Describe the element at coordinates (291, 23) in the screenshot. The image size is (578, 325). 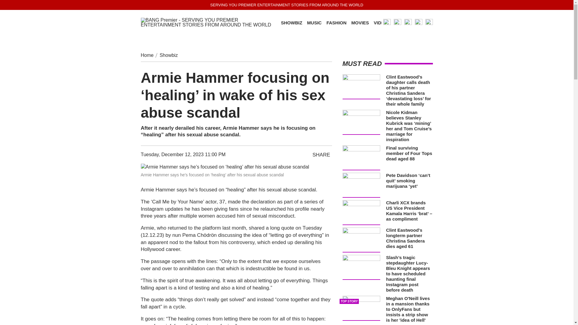
I see `SHOWBIZ` at that location.